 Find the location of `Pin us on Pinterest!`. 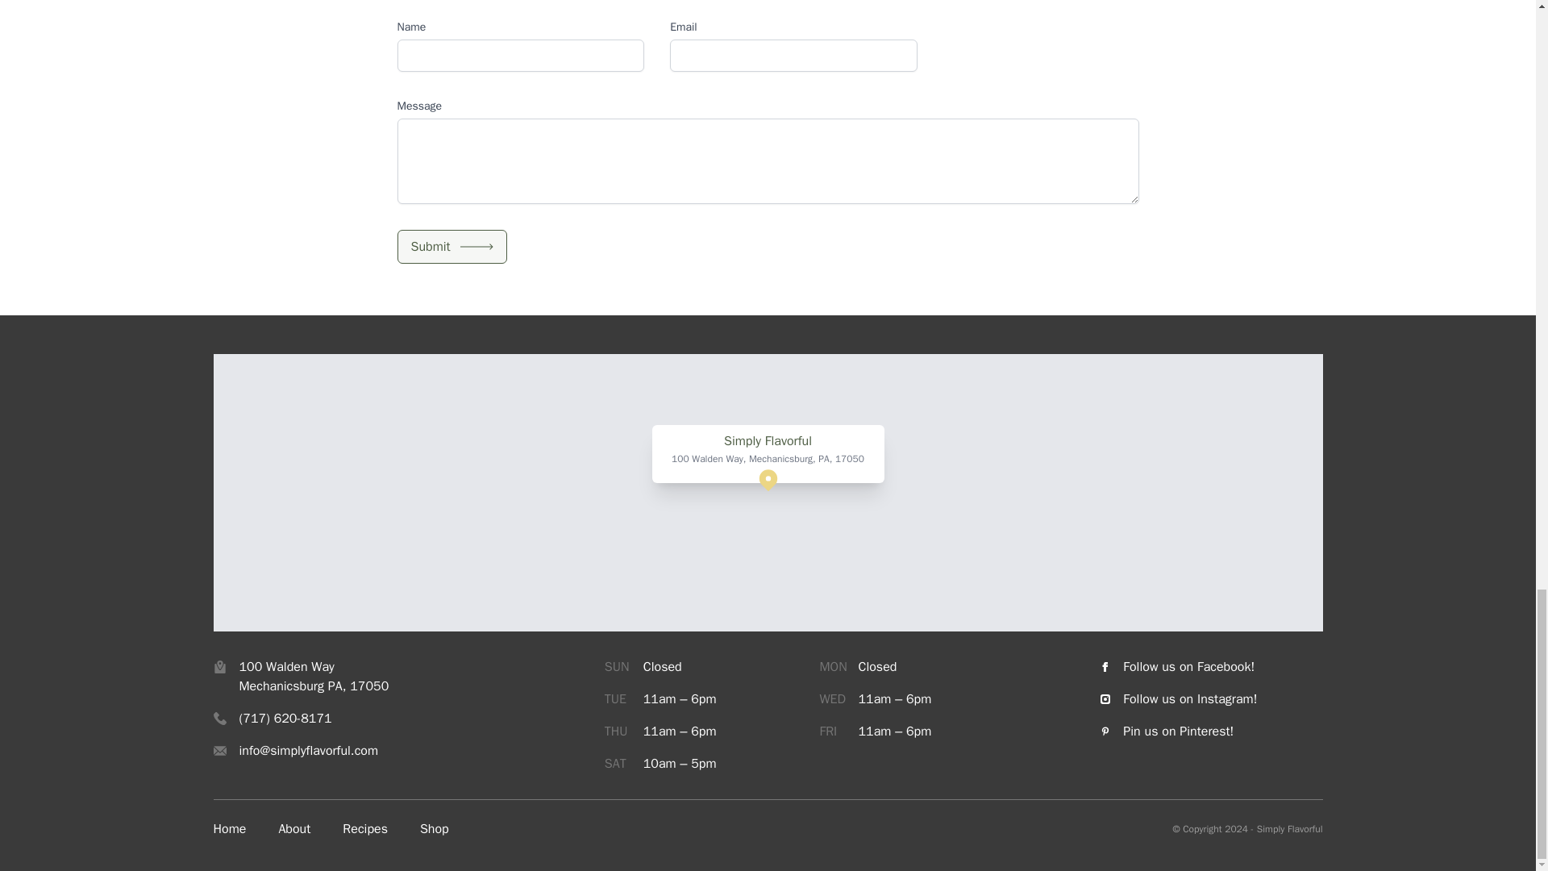

Pin us on Pinterest! is located at coordinates (1211, 731).